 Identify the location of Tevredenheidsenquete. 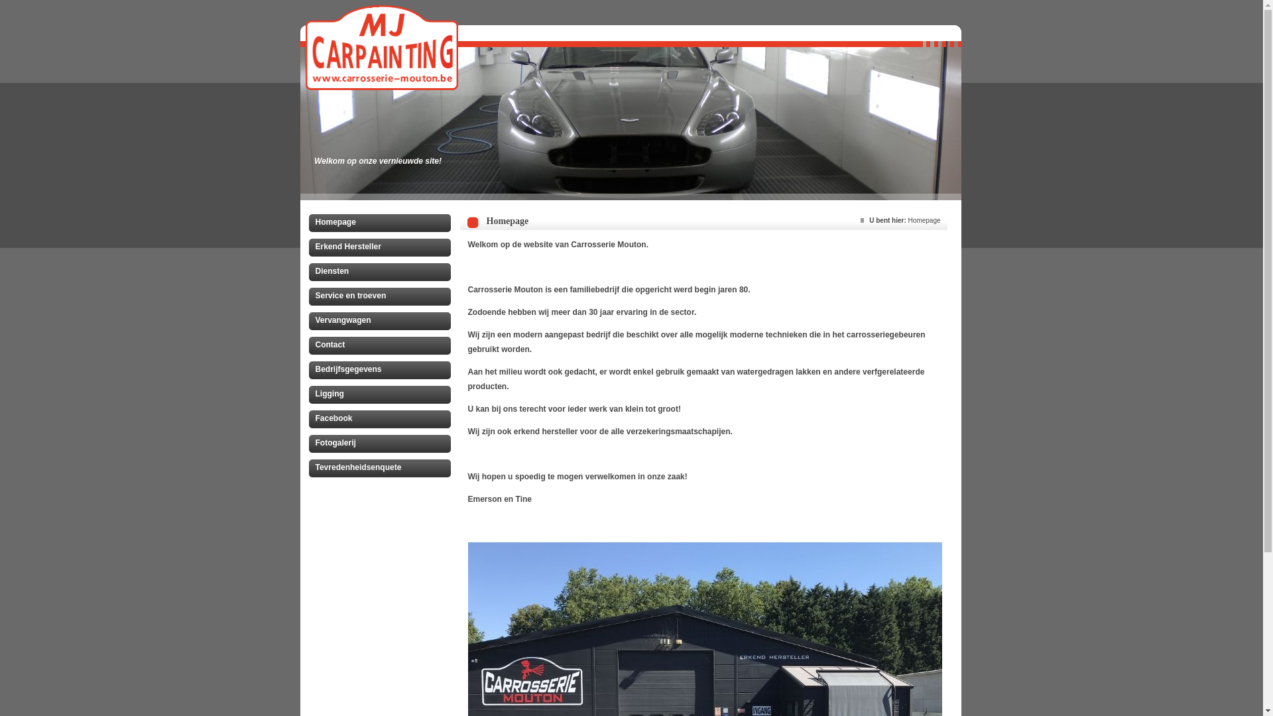
(383, 470).